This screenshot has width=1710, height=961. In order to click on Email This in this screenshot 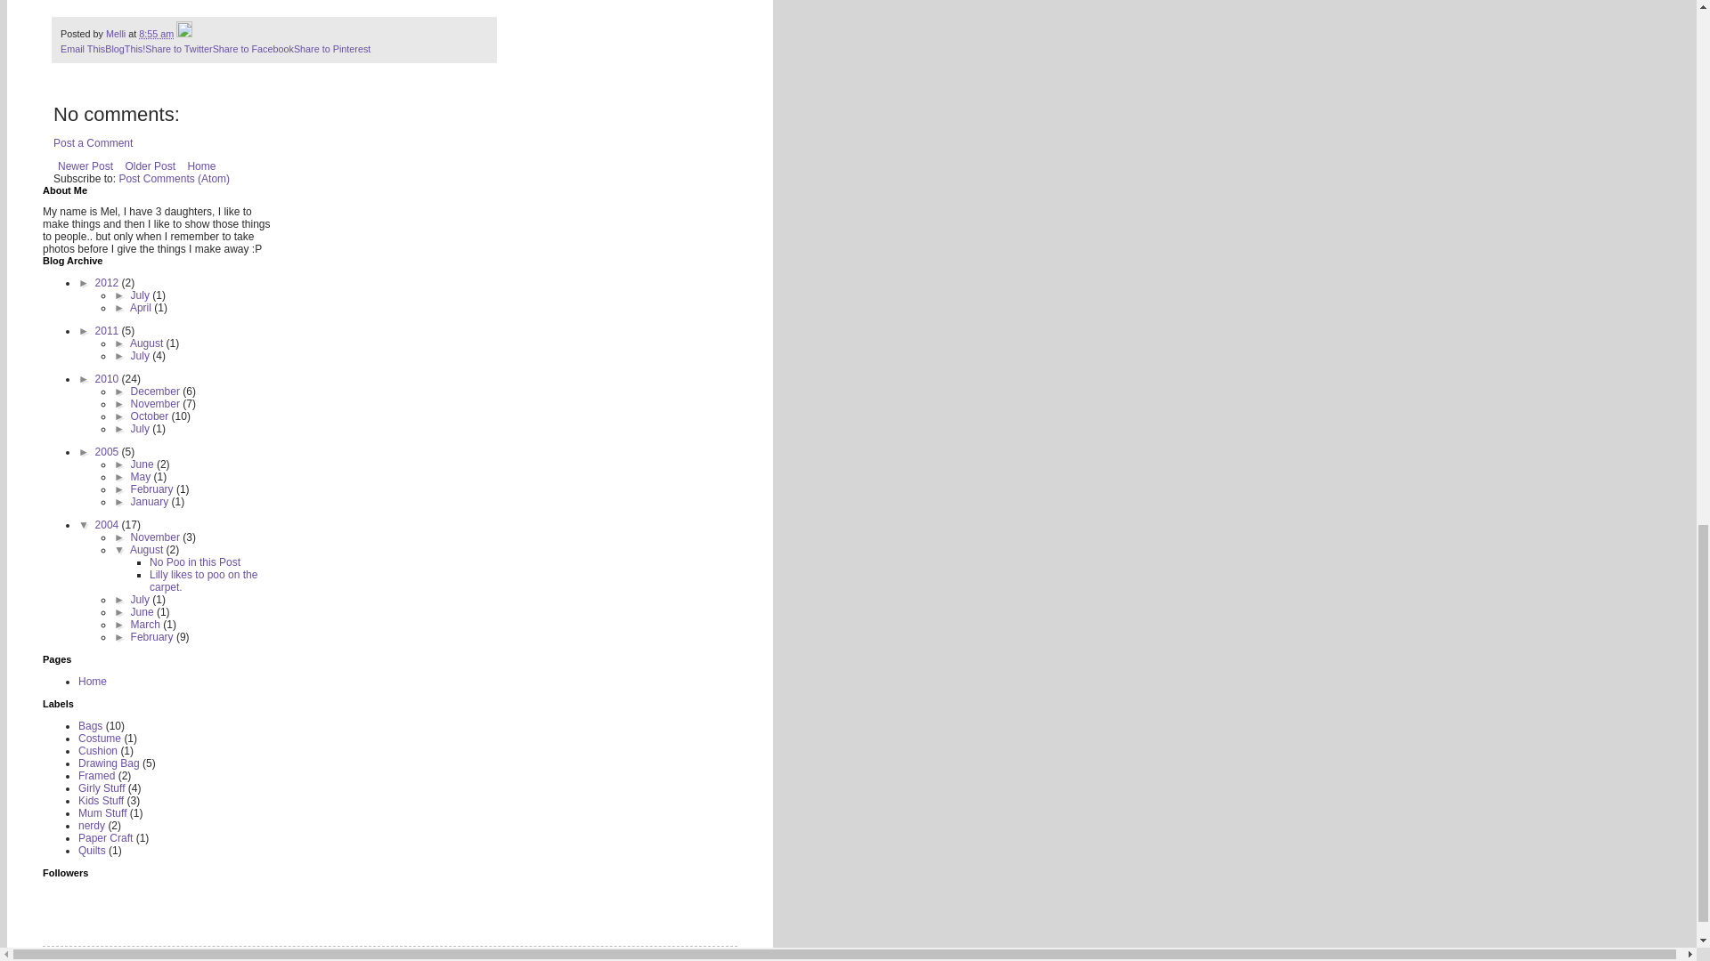, I will do `click(82, 48)`.